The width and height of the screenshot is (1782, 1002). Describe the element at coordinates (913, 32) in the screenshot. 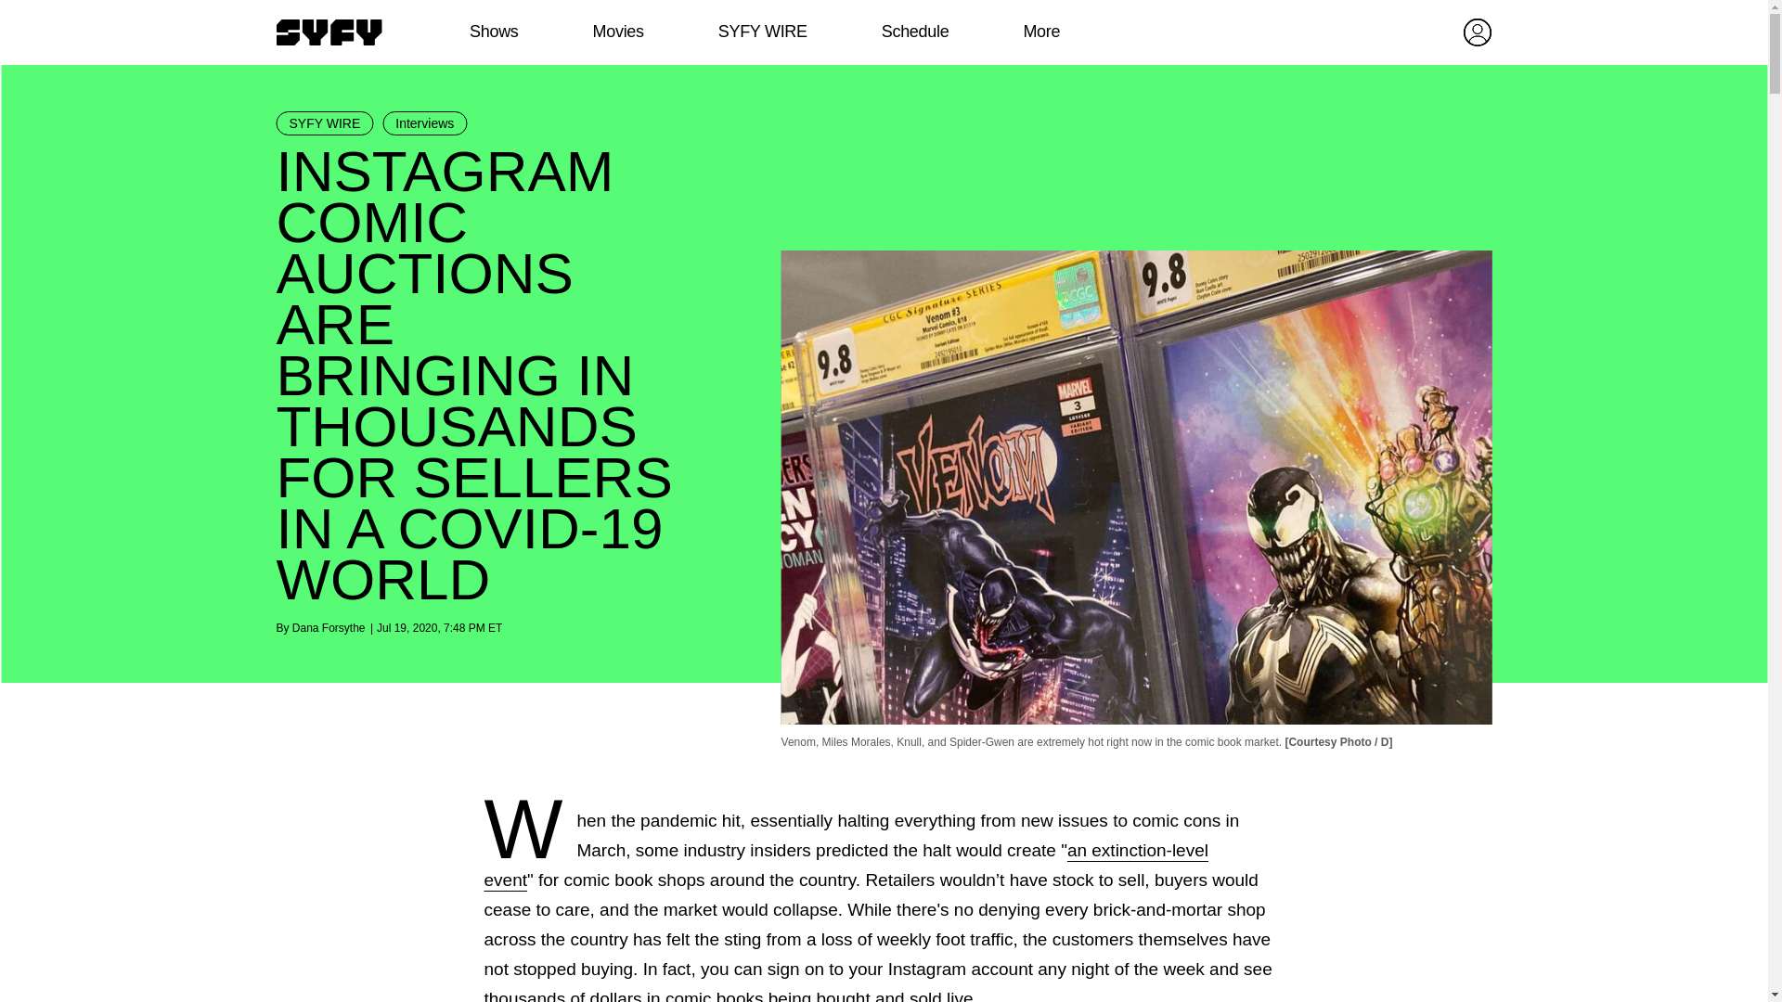

I see `Schedule` at that location.